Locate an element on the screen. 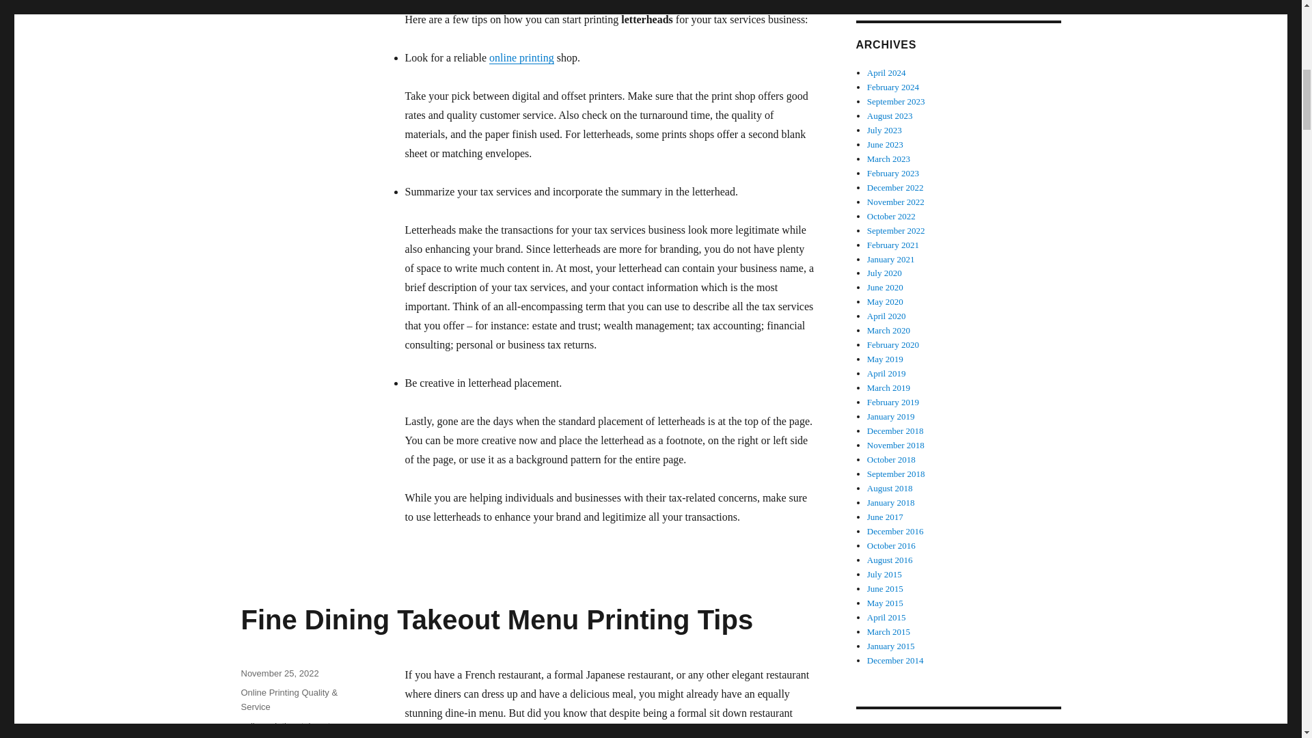  Fine Dining Takeout Menu Printing Tips is located at coordinates (496, 619).